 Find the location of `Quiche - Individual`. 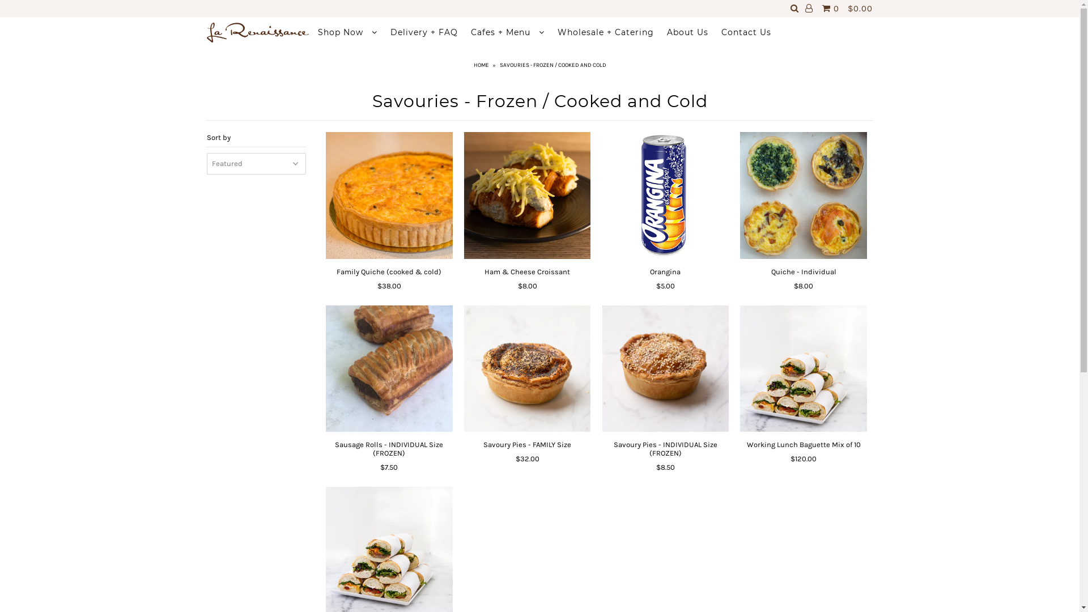

Quiche - Individual is located at coordinates (804, 272).